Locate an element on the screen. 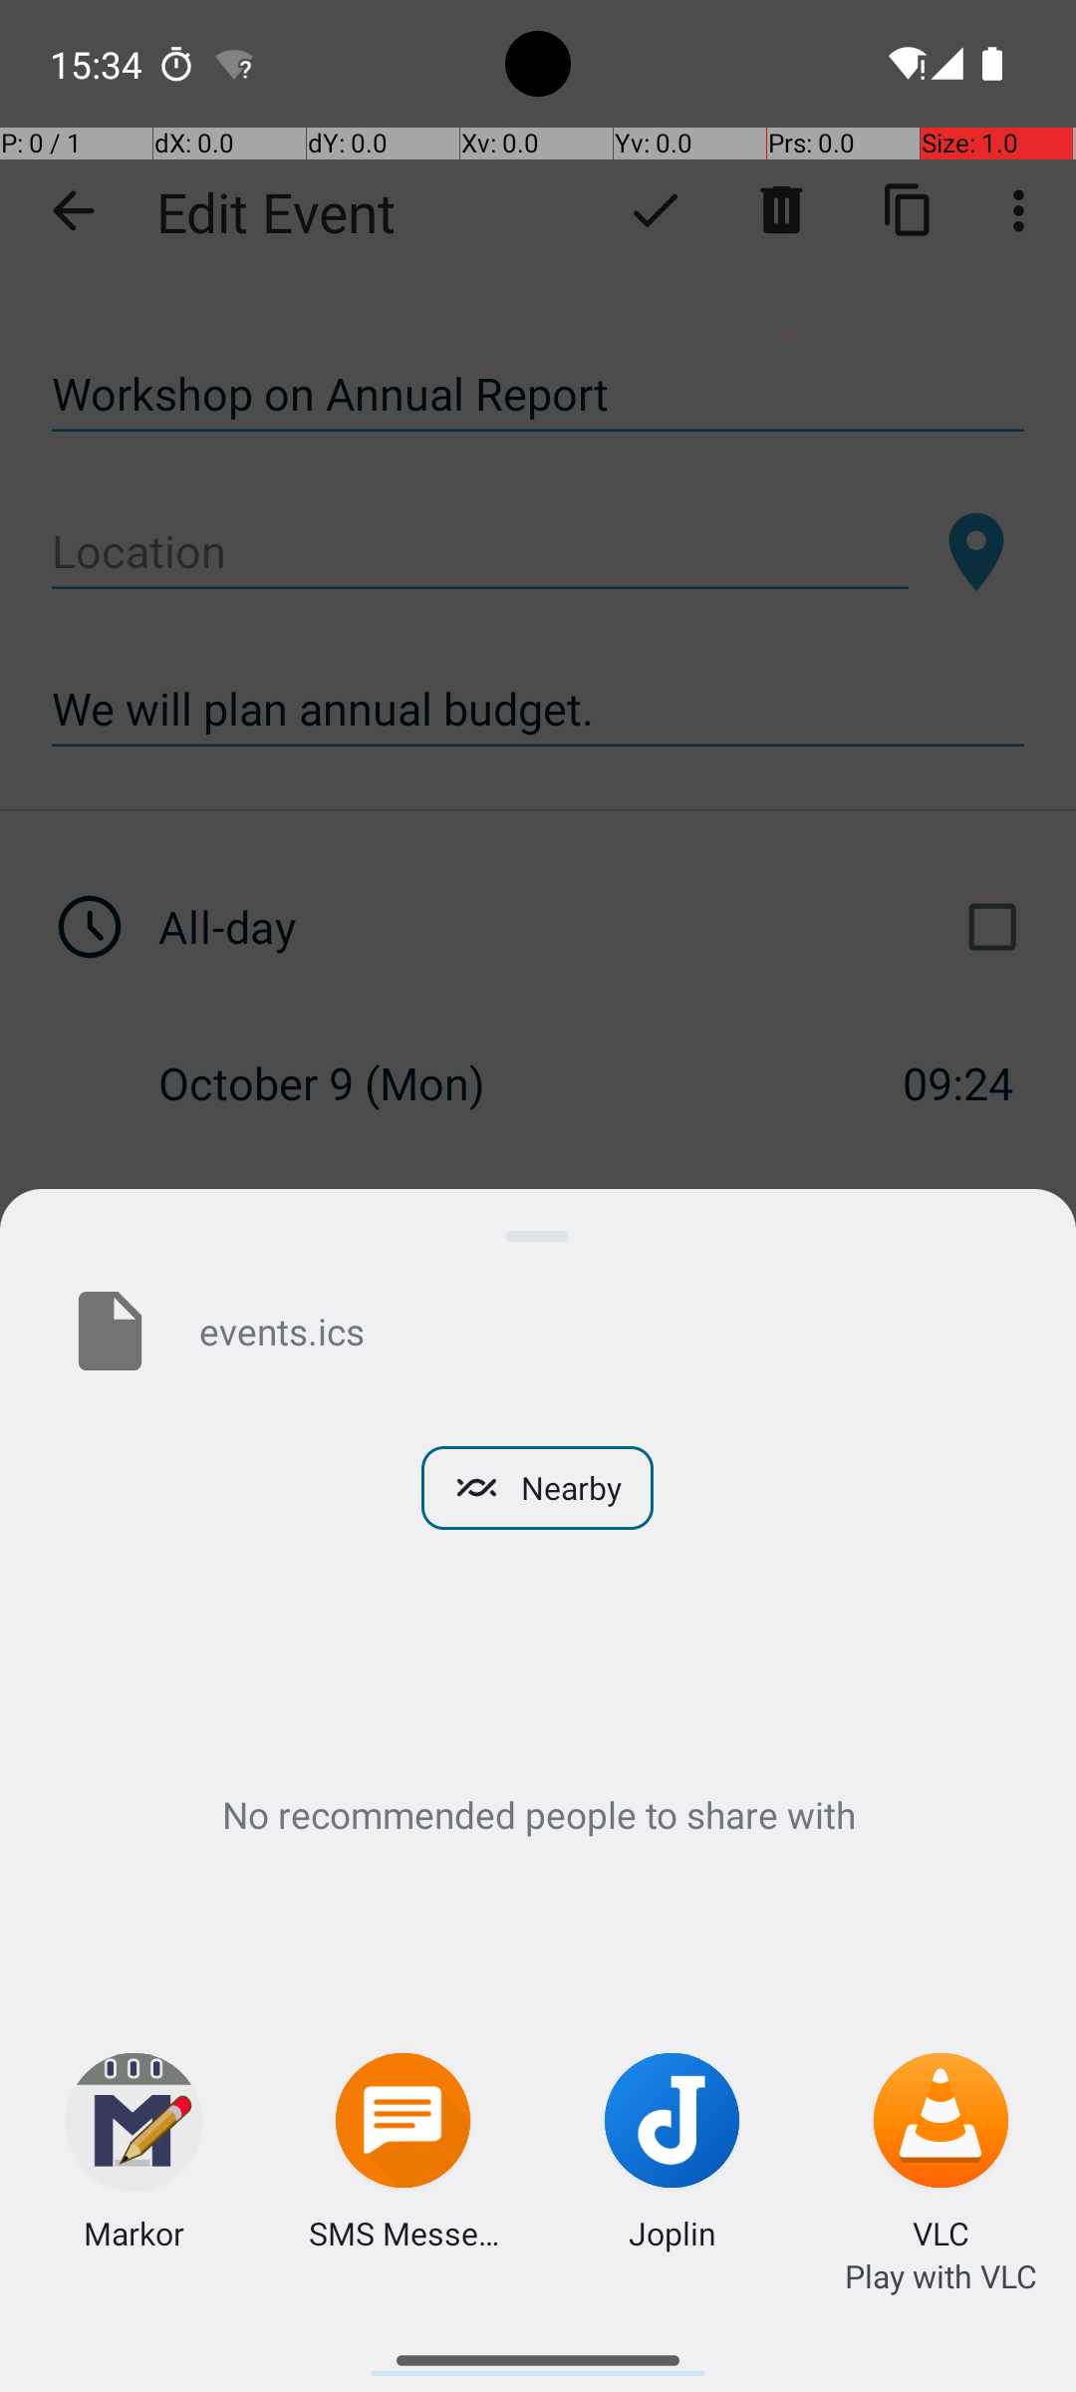 The height and width of the screenshot is (2392, 1076). Joplin is located at coordinates (672, 2233).